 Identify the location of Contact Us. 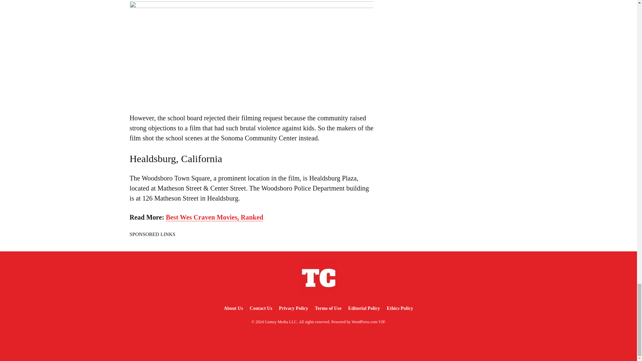
(261, 308).